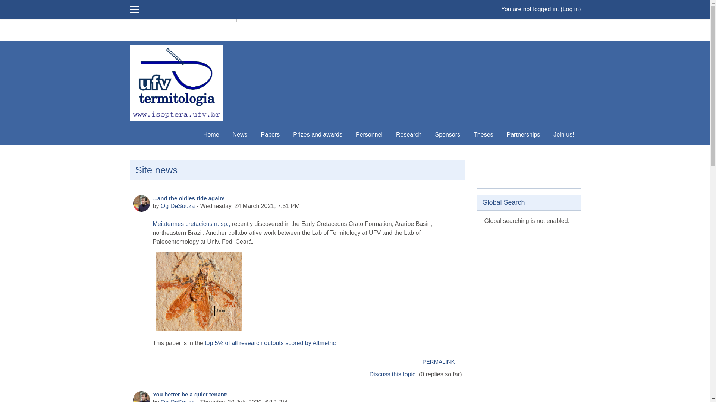 Image resolution: width=716 pixels, height=402 pixels. I want to click on Personnel, so click(369, 135).